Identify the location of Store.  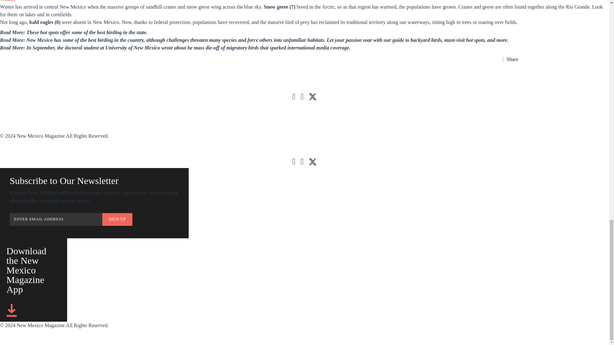
(252, 107).